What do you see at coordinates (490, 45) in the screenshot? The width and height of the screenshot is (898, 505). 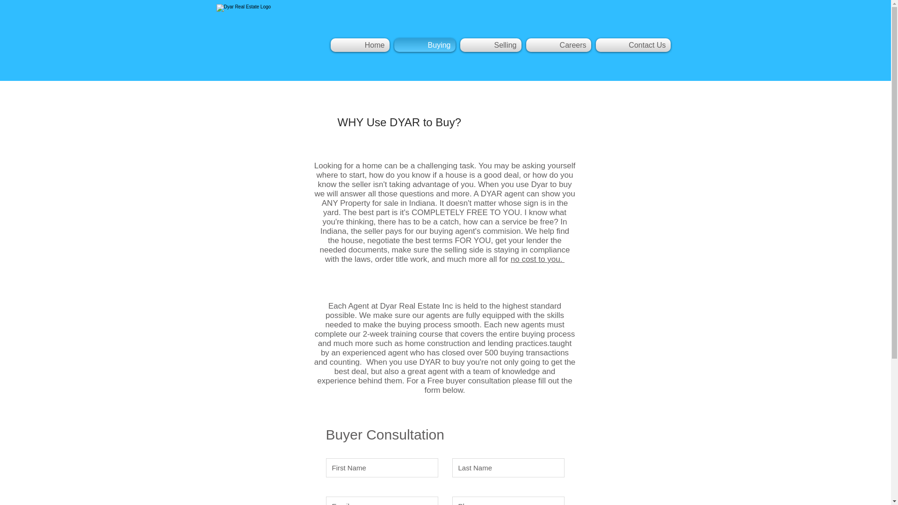 I see `Selling` at bounding box center [490, 45].